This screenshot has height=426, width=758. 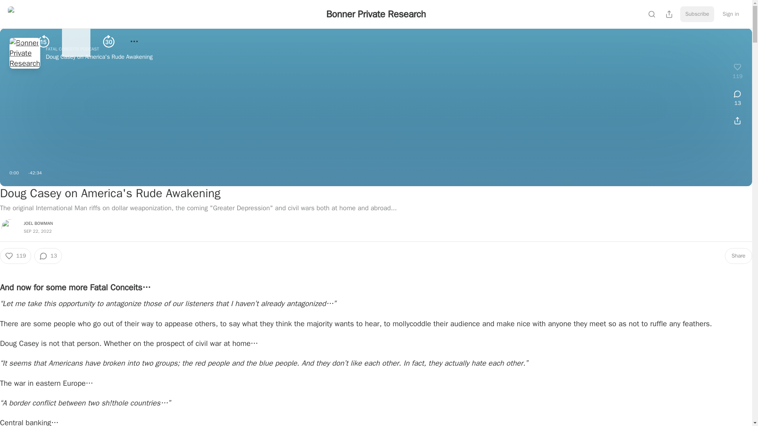 What do you see at coordinates (376, 14) in the screenshot?
I see `Bonner Private Research` at bounding box center [376, 14].